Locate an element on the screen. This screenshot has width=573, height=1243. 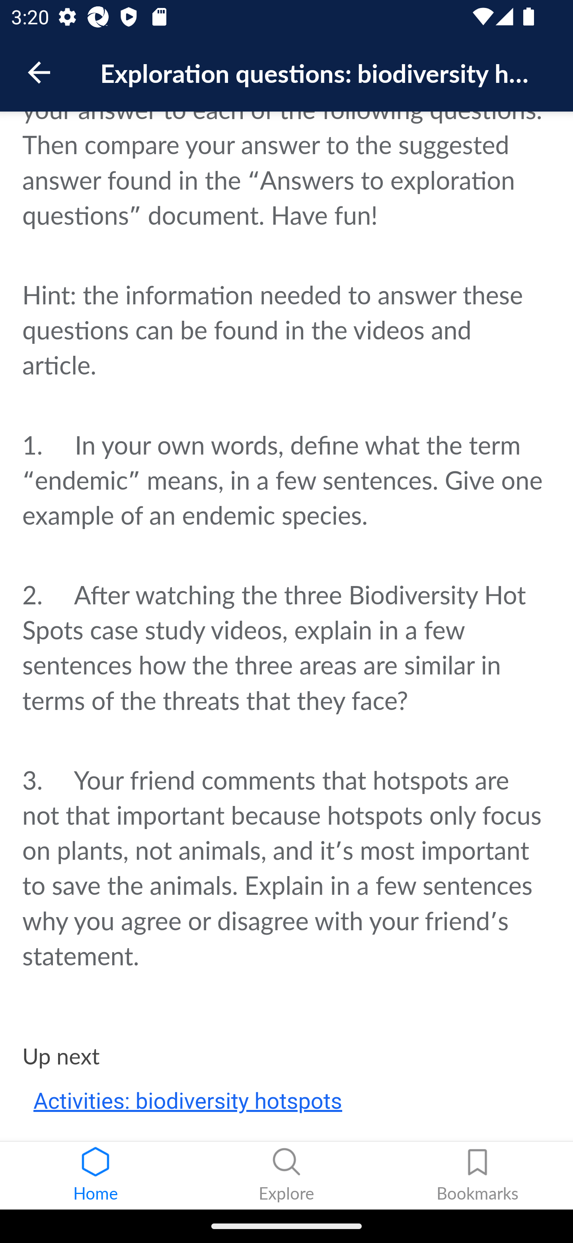
Activities: biodiversity hotspots is located at coordinates (188, 1102).